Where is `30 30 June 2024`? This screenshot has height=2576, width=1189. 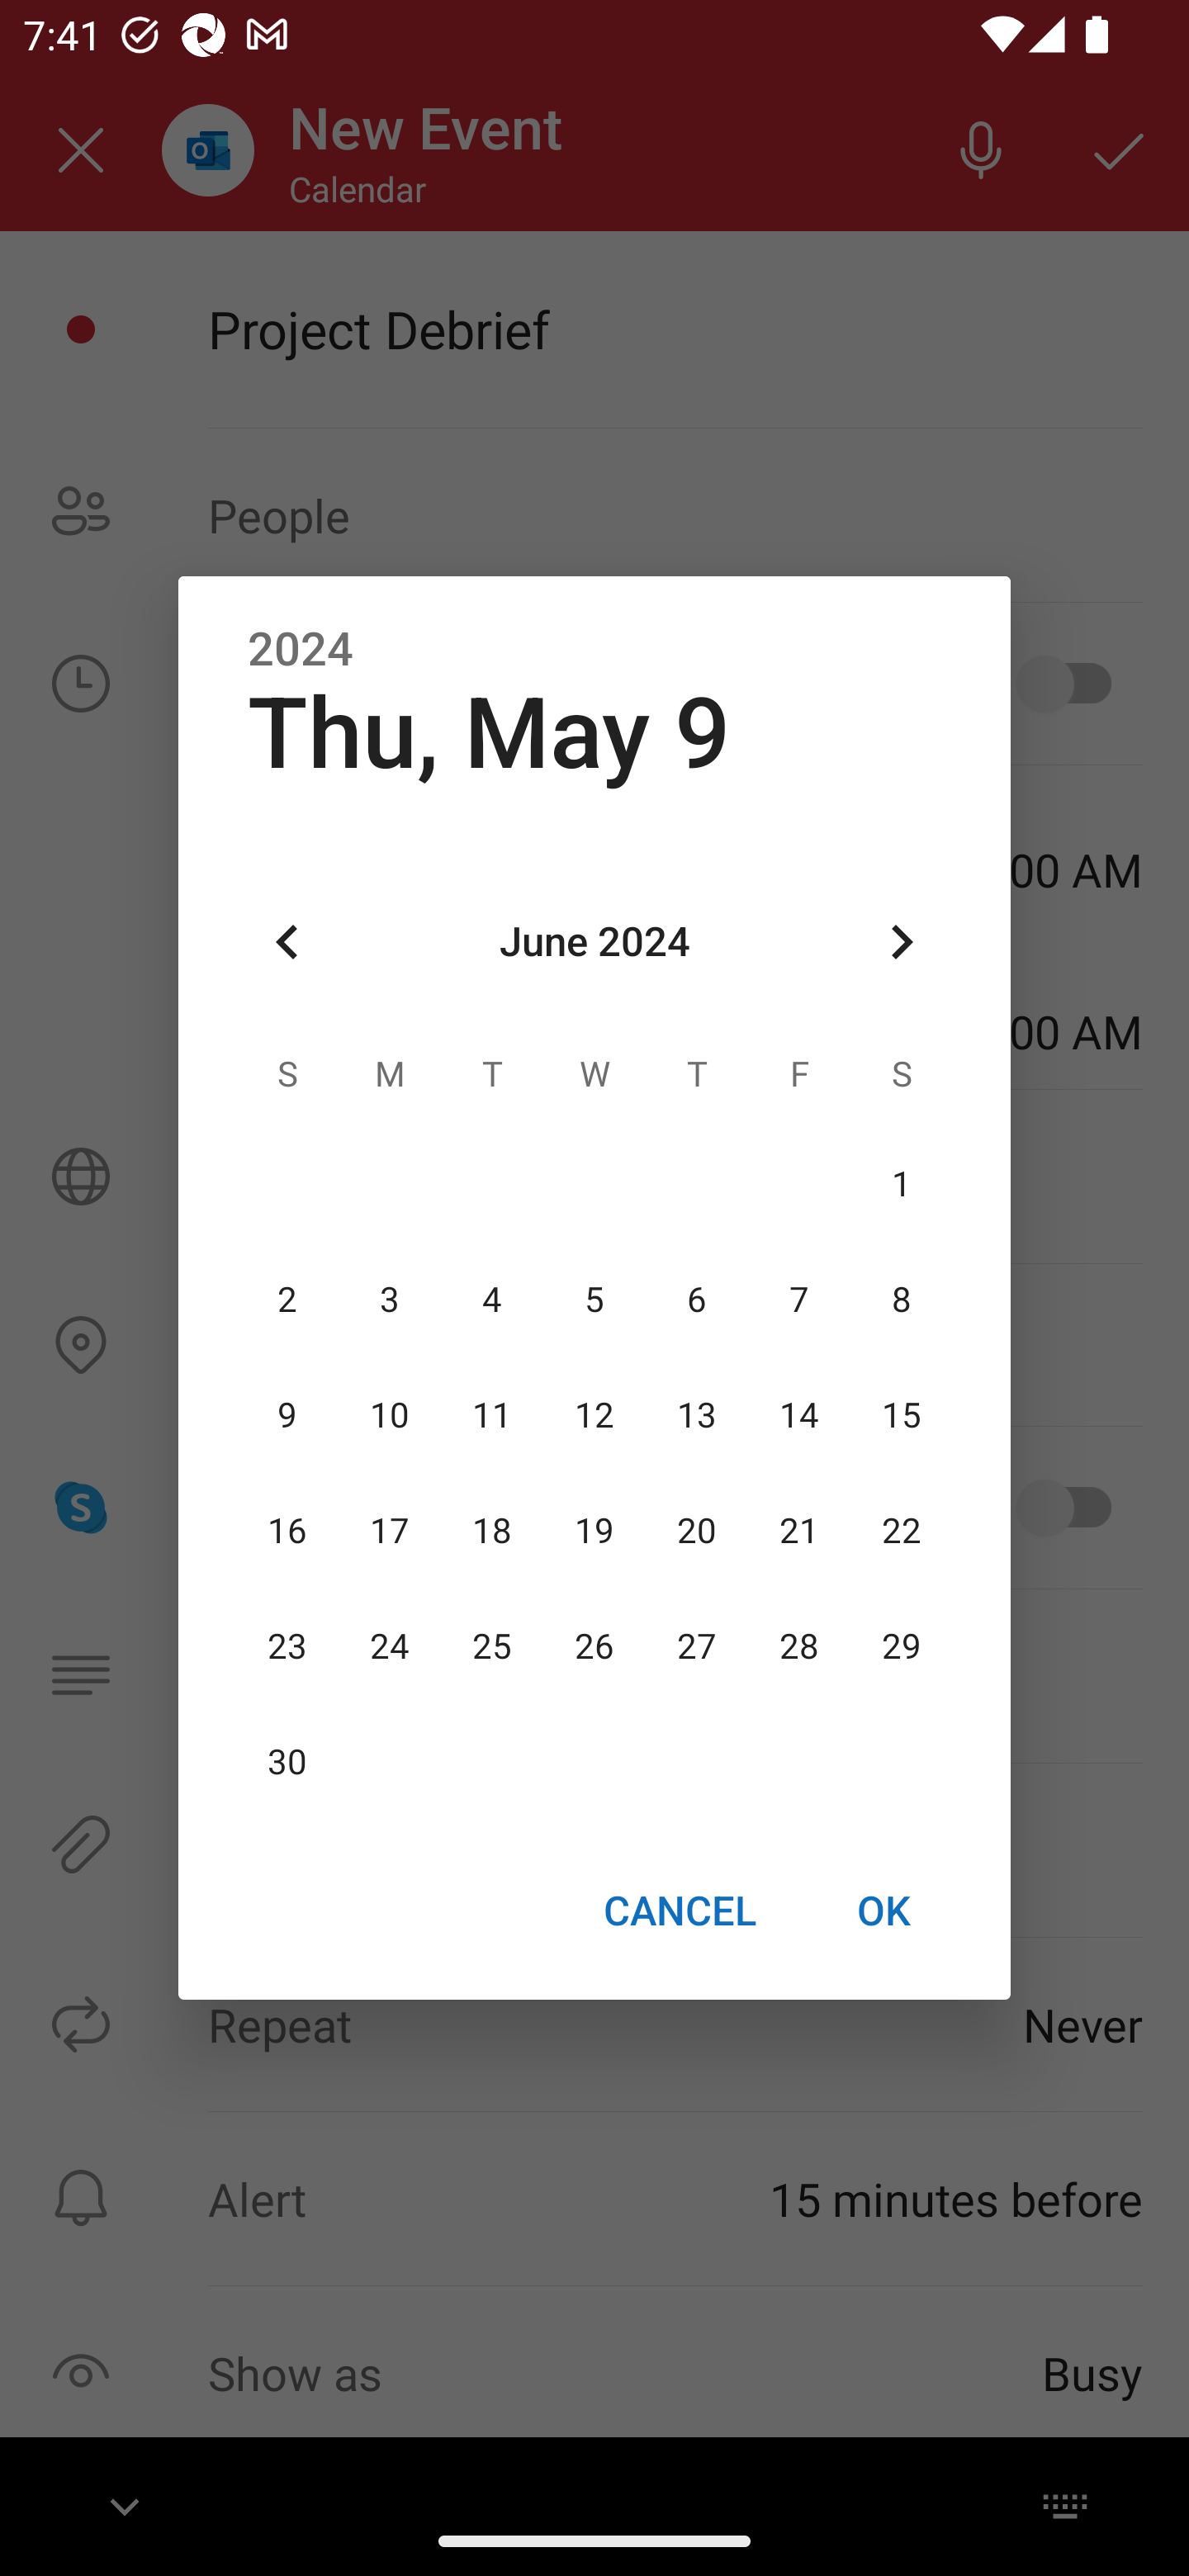 30 30 June 2024 is located at coordinates (287, 1763).